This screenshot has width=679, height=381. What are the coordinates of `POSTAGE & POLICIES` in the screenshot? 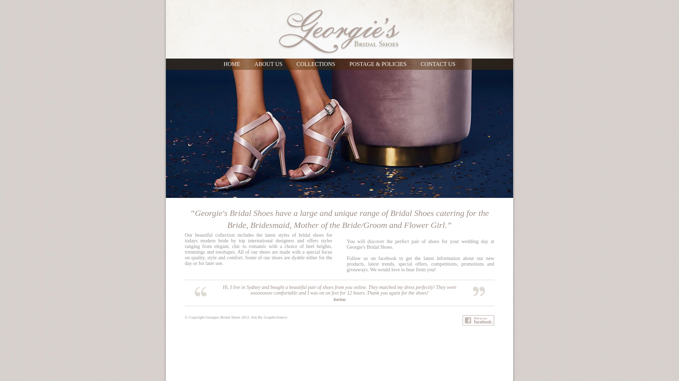 It's located at (378, 64).